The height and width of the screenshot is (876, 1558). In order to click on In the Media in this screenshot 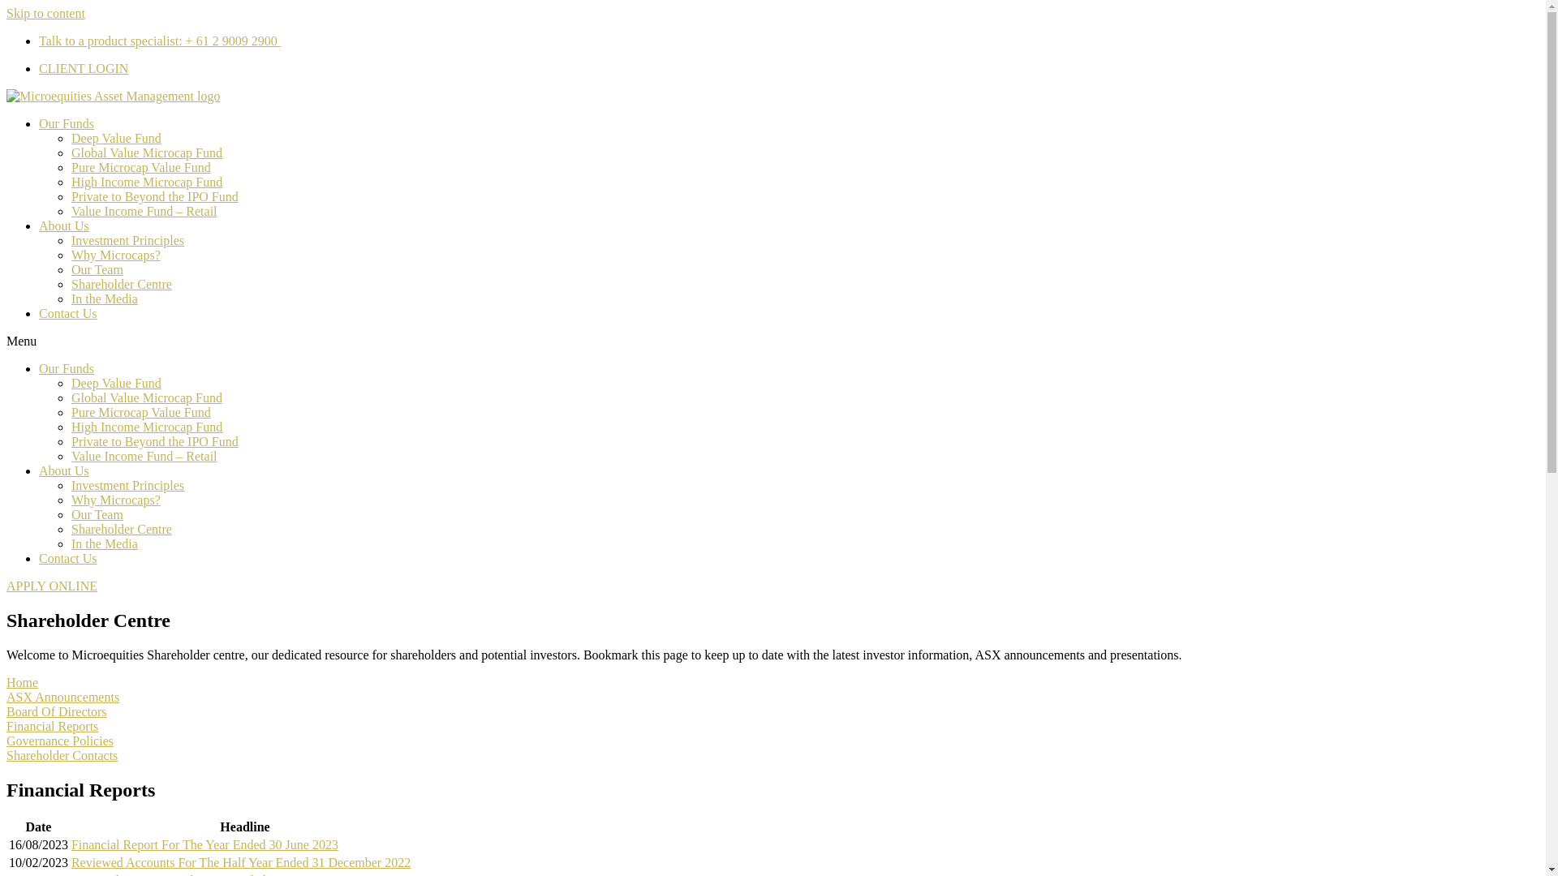, I will do `click(109, 543)`.